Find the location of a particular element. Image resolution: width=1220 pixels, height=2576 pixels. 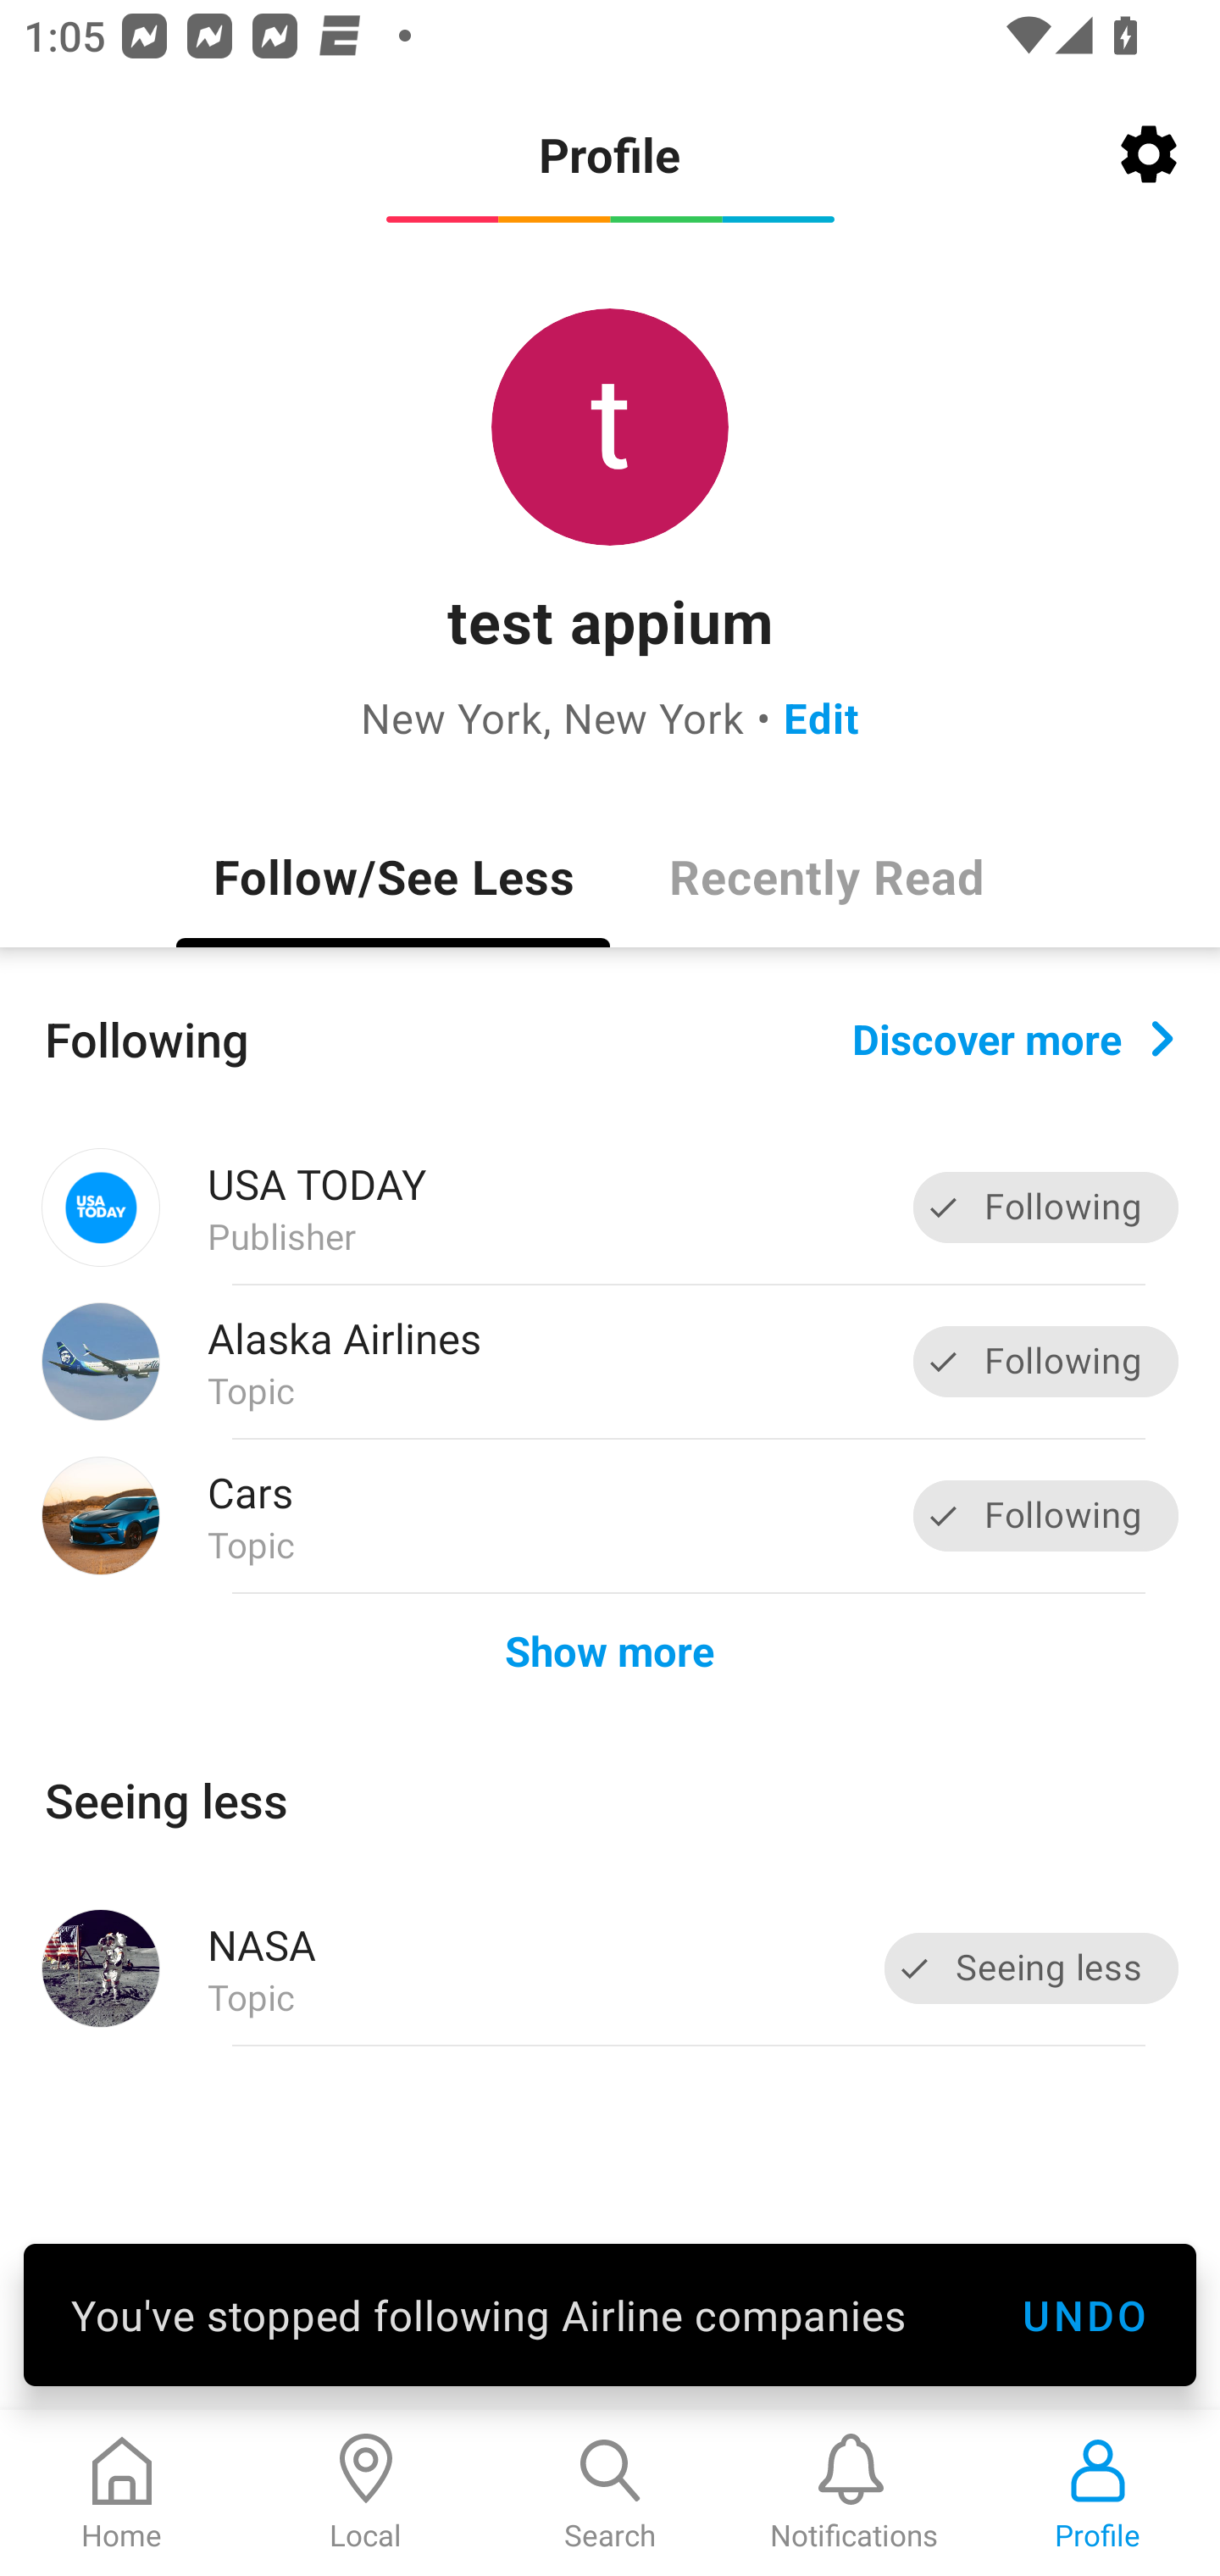

Following is located at coordinates (1045, 1361).